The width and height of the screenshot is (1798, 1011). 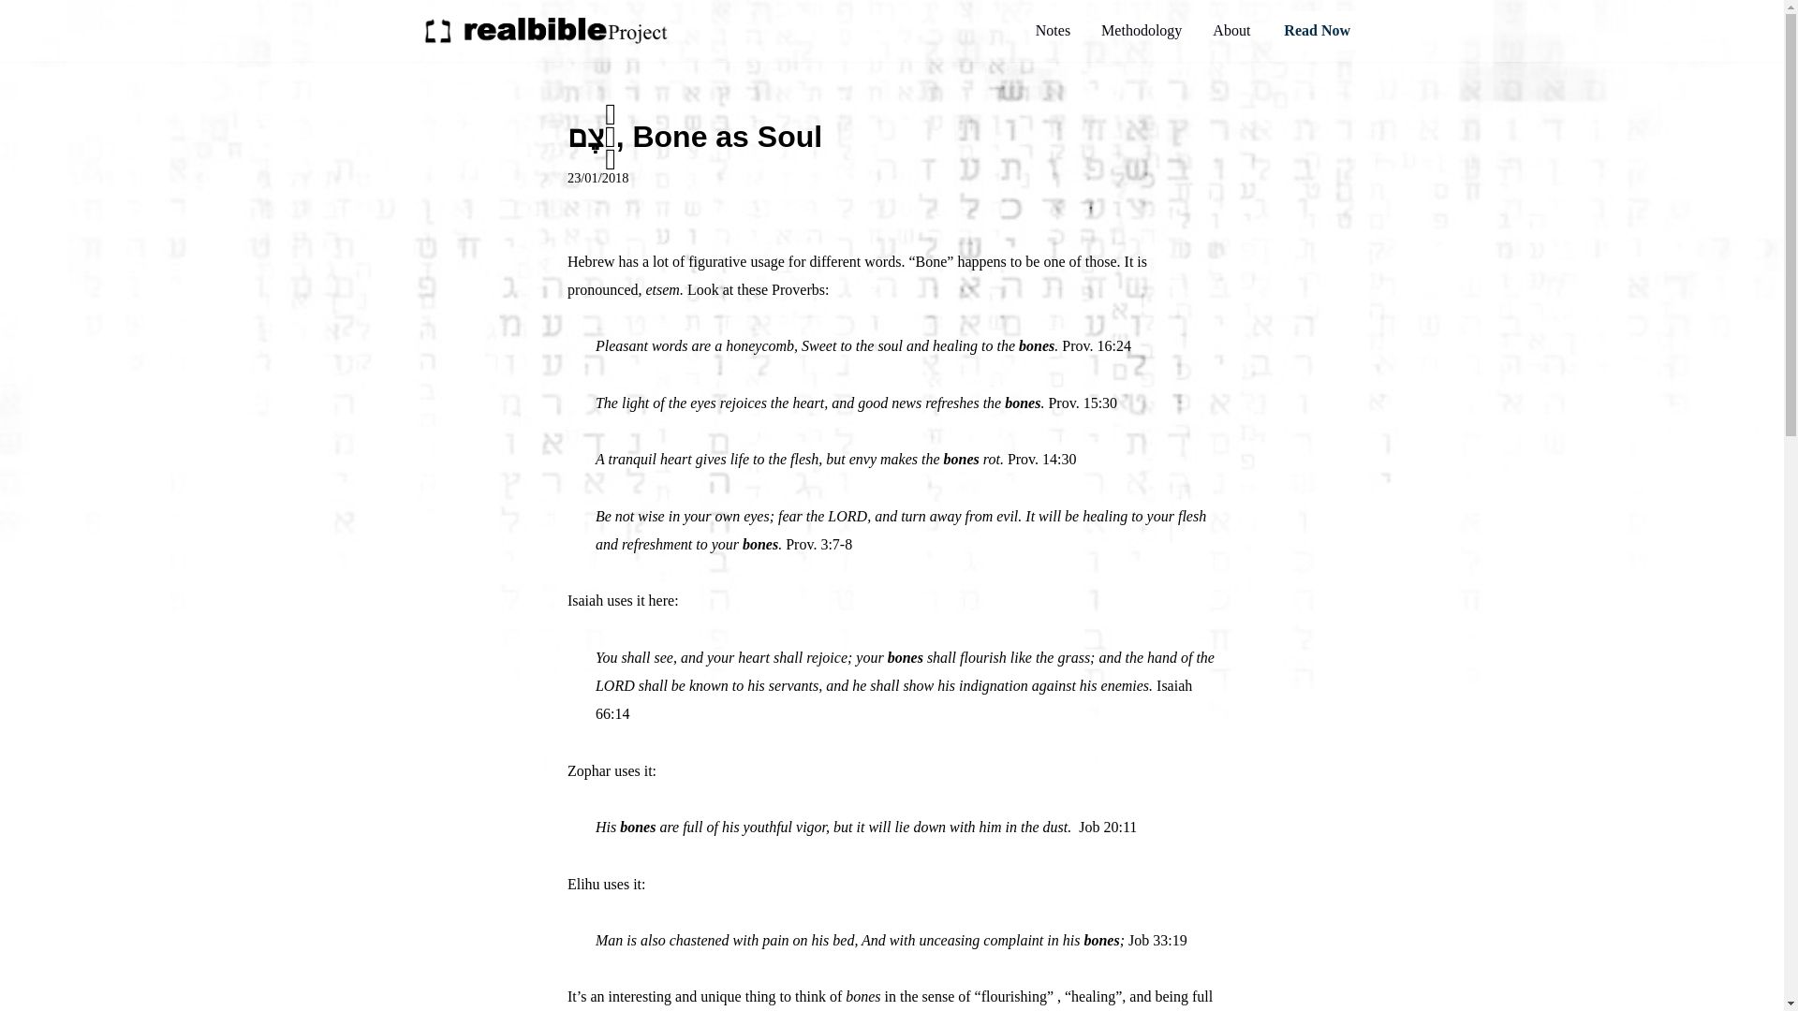 What do you see at coordinates (1231, 30) in the screenshot?
I see `About` at bounding box center [1231, 30].